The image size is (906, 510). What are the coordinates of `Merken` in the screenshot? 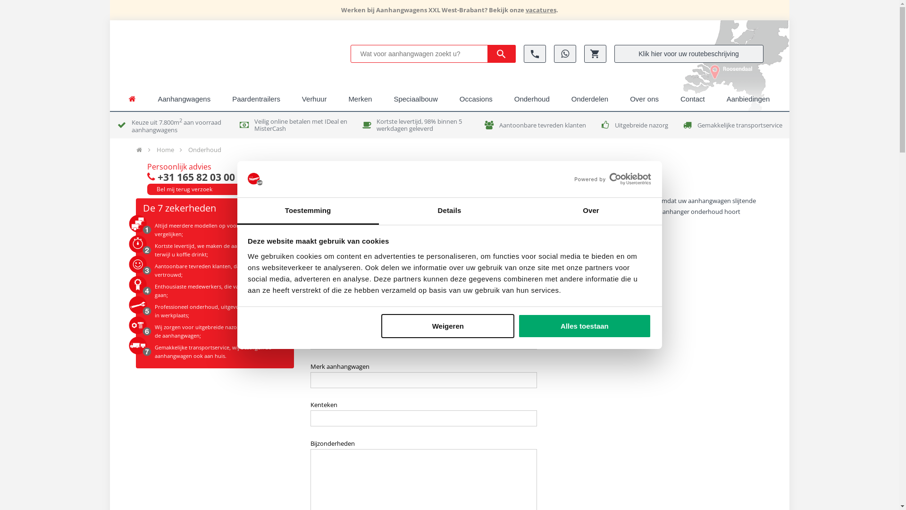 It's located at (360, 99).